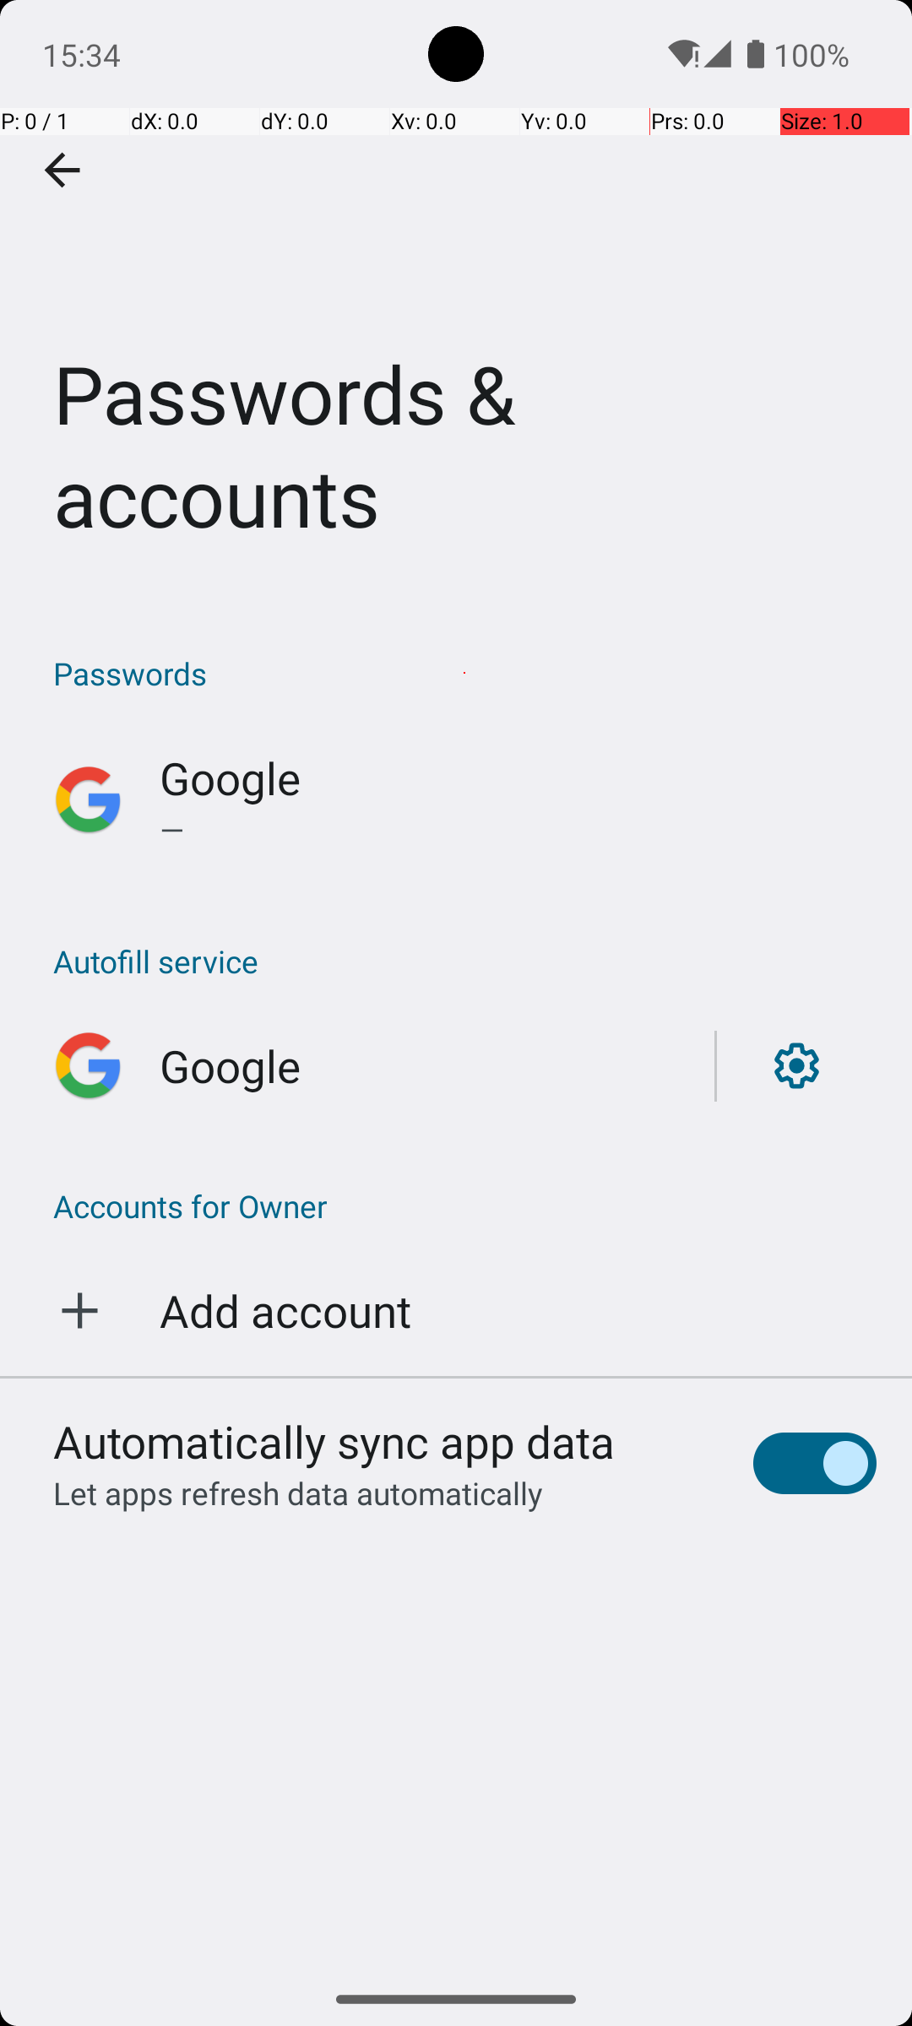  Describe the element at coordinates (456, 299) in the screenshot. I see `Passwords & accounts` at that location.